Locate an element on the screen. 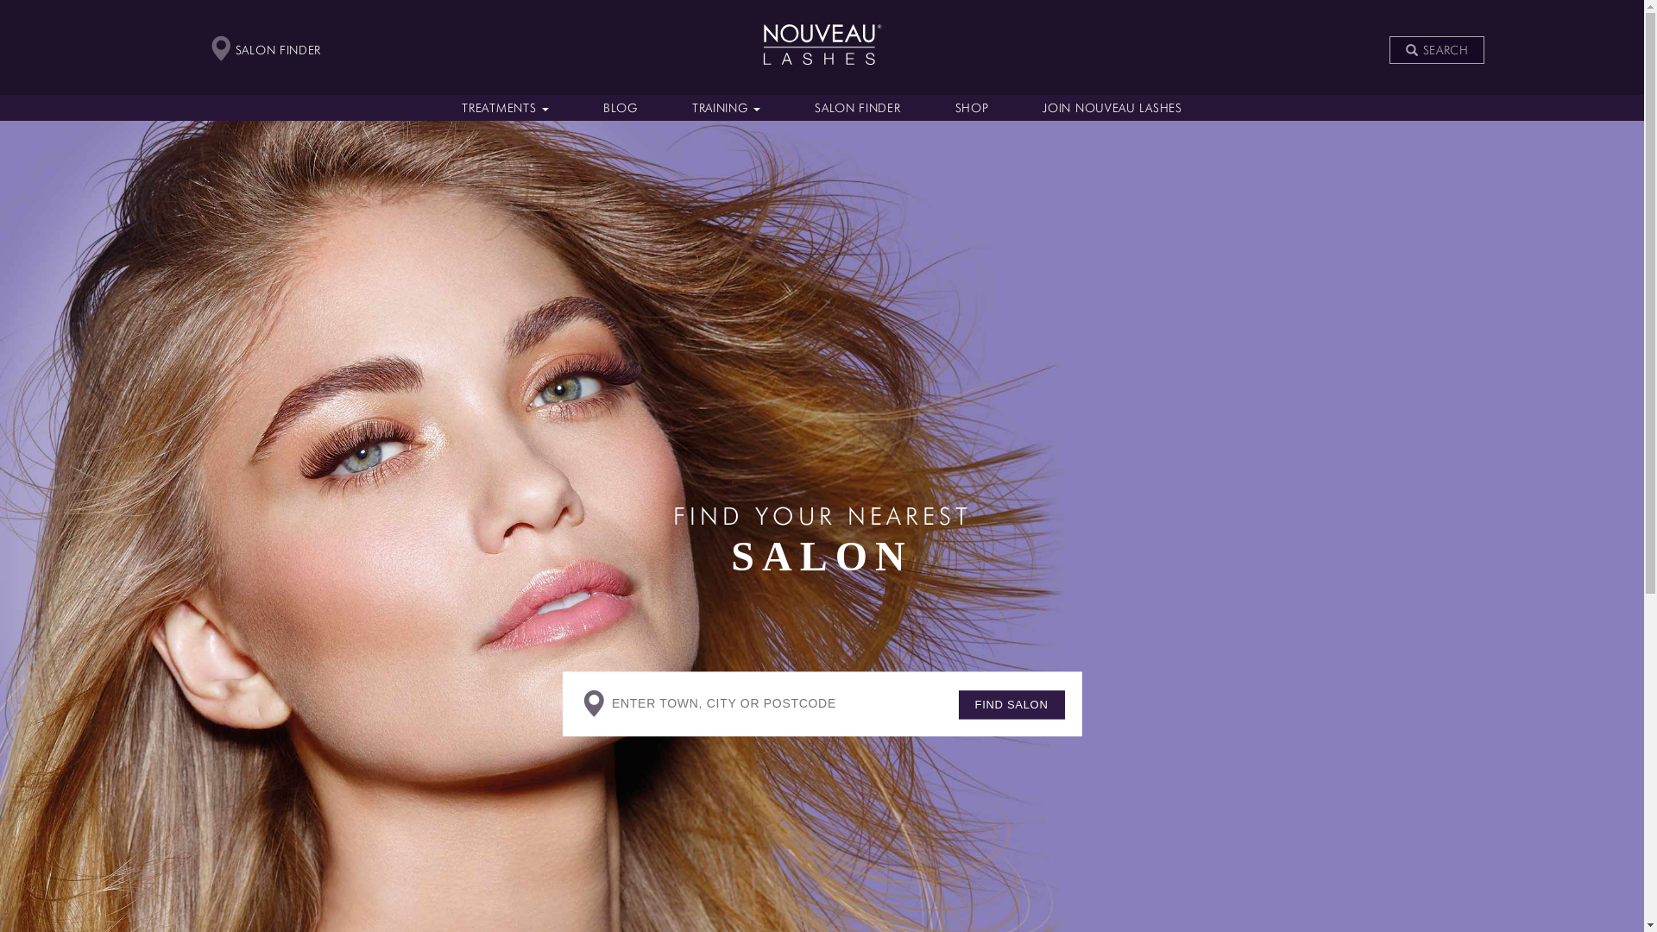  BLOG is located at coordinates (621, 108).